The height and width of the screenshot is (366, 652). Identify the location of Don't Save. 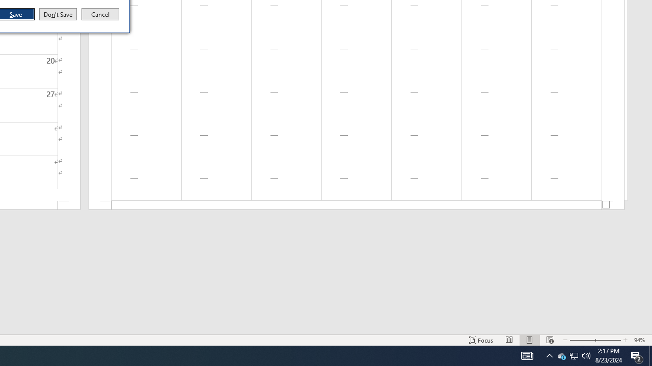
(58, 14).